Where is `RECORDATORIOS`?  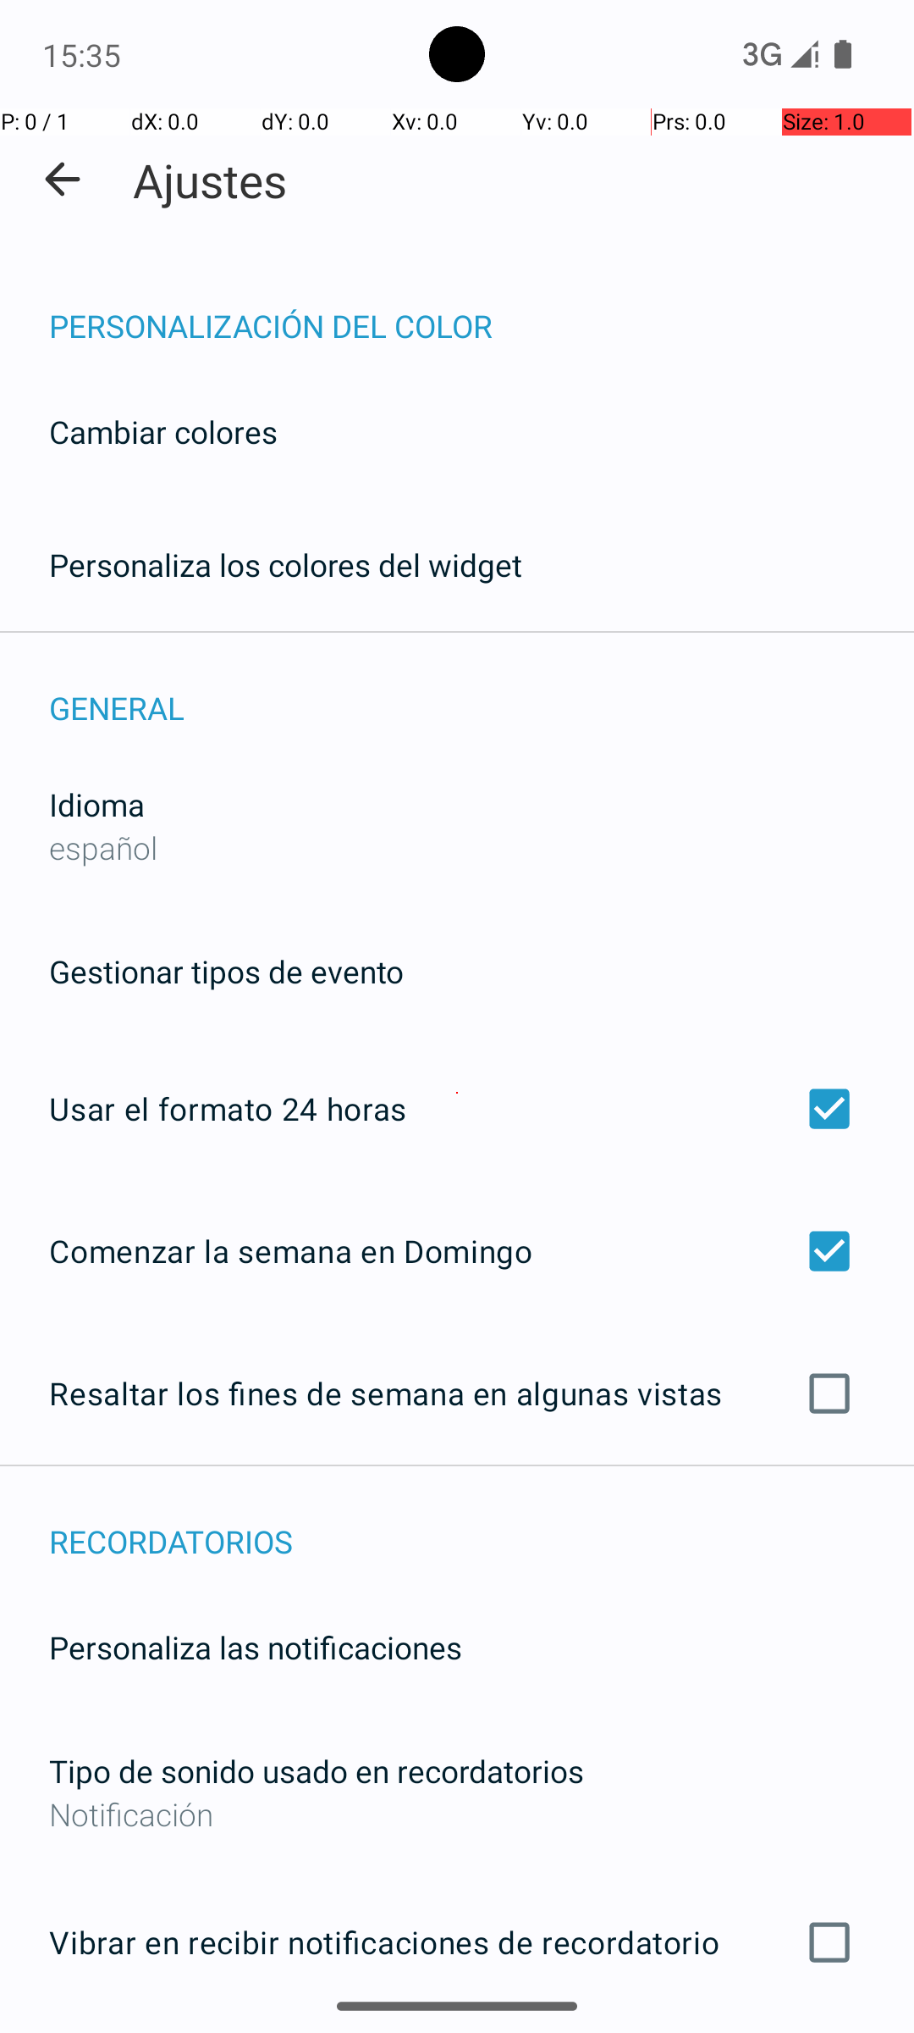
RECORDATORIOS is located at coordinates (482, 1523).